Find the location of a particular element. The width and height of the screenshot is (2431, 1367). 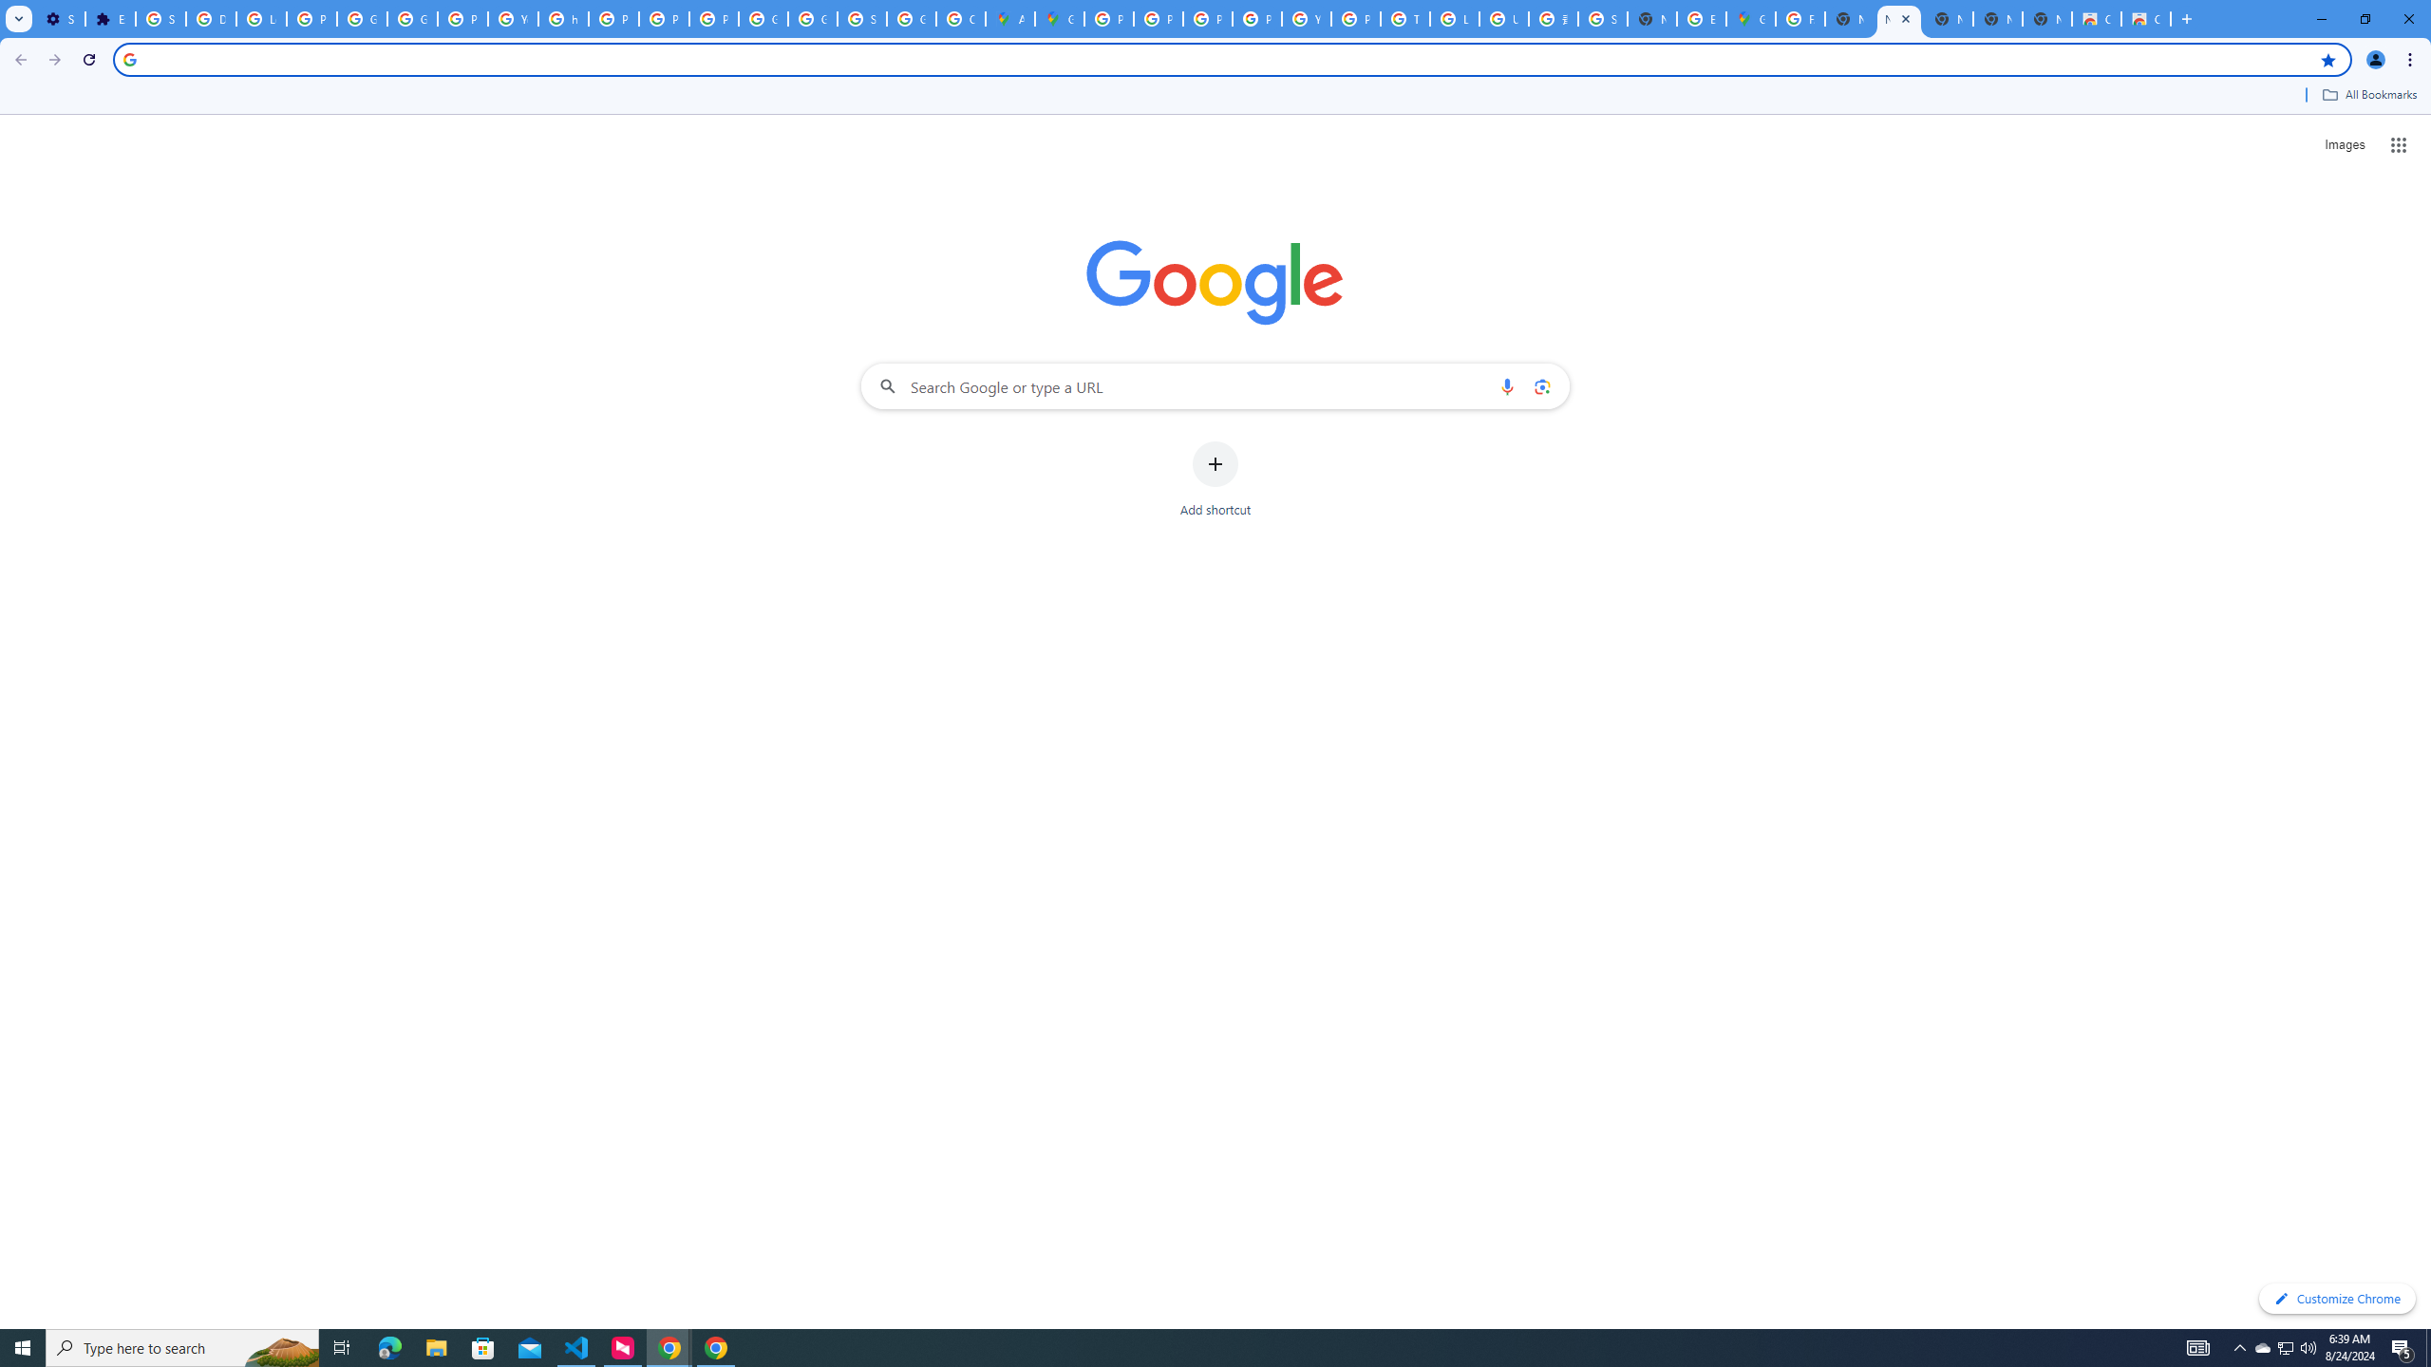

Forward is located at coordinates (54, 60).